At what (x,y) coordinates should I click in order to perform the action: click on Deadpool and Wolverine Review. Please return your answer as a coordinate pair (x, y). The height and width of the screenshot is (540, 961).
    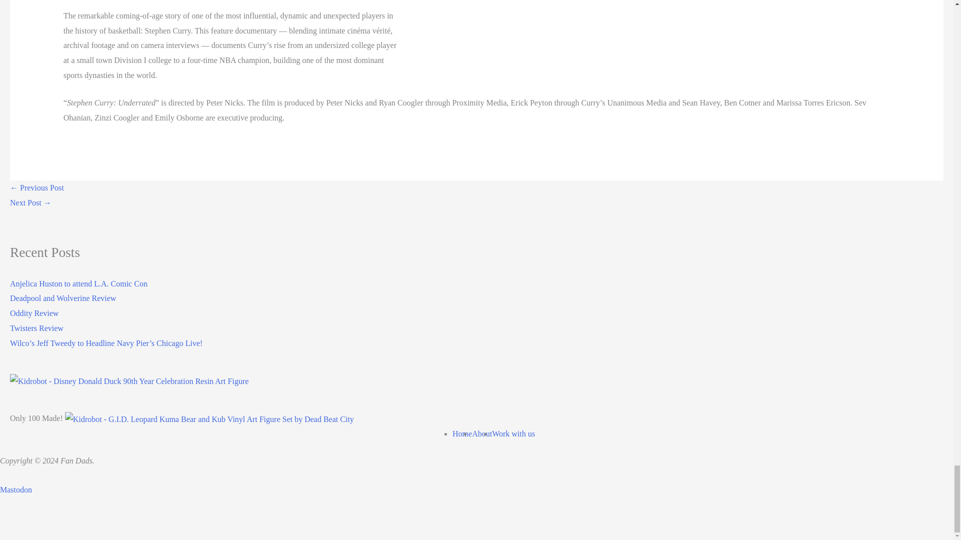
    Looking at the image, I should click on (63, 298).